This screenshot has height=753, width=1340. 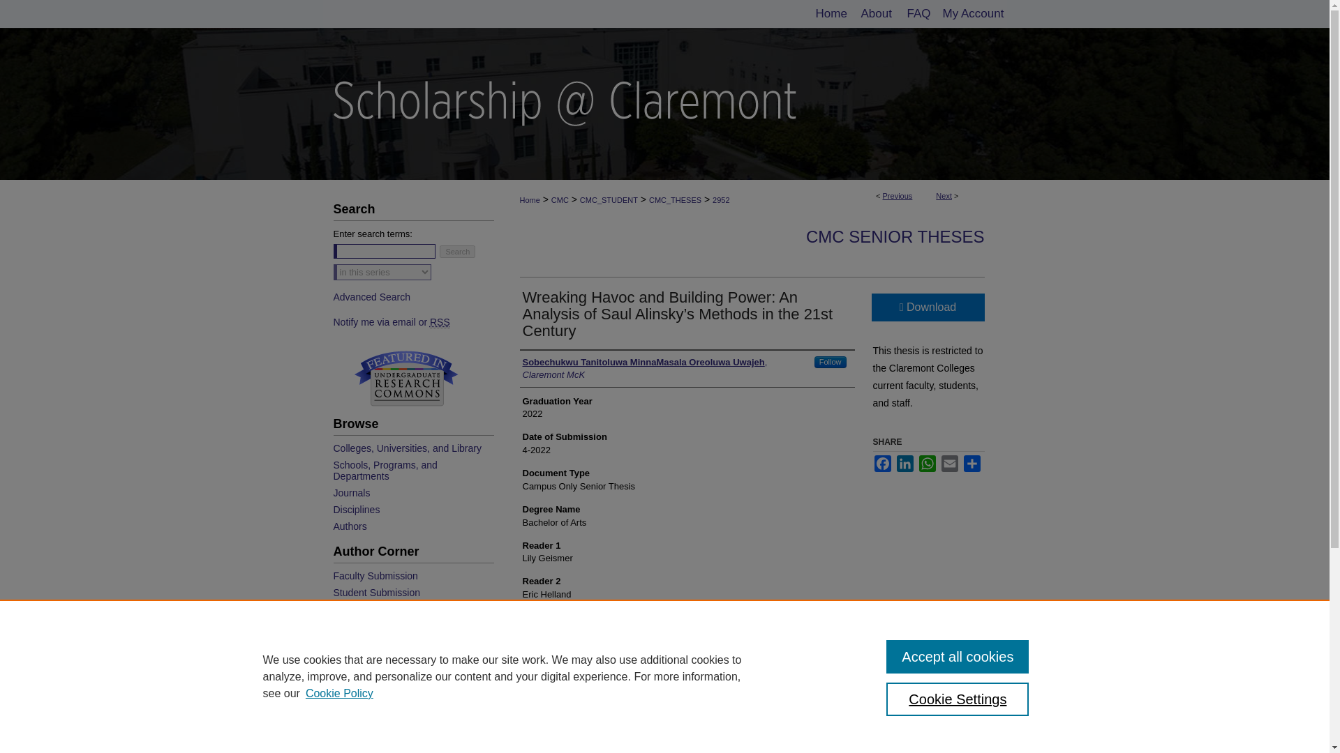 I want to click on Next, so click(x=944, y=196).